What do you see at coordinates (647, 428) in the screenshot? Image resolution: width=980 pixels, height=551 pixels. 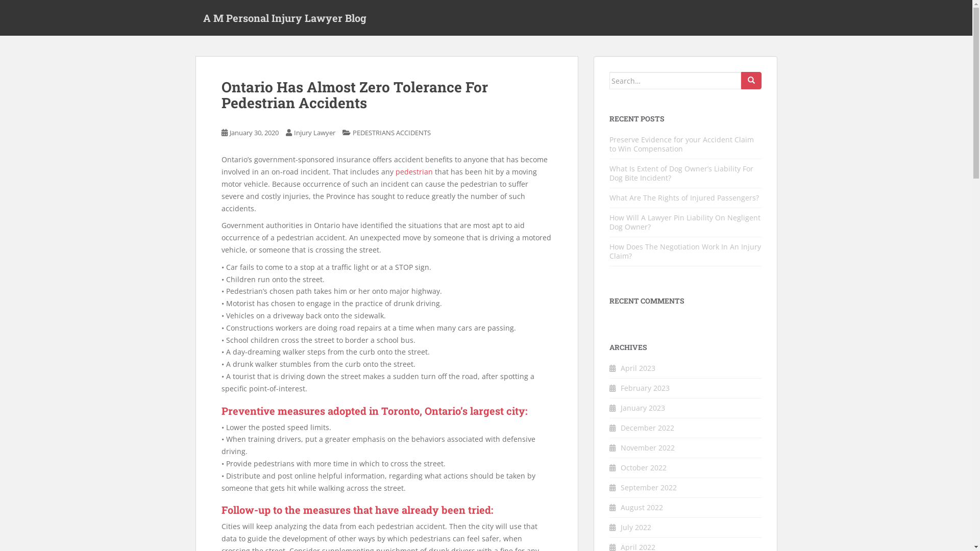 I see `December 2022` at bounding box center [647, 428].